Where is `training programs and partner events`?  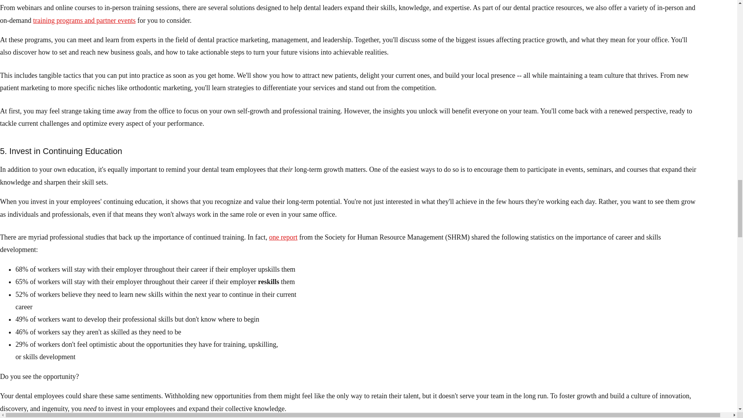
training programs and partner events is located at coordinates (84, 20).